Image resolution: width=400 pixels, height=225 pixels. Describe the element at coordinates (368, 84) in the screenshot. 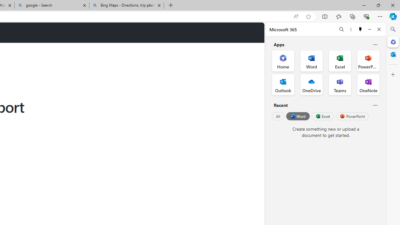

I see `OneNote Office App` at that location.